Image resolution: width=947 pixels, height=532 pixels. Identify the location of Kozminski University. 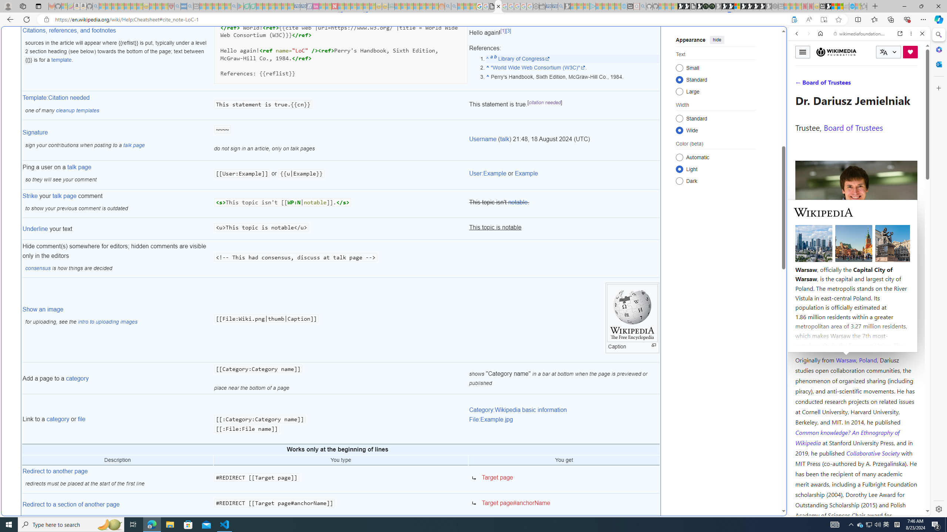
(856, 316).